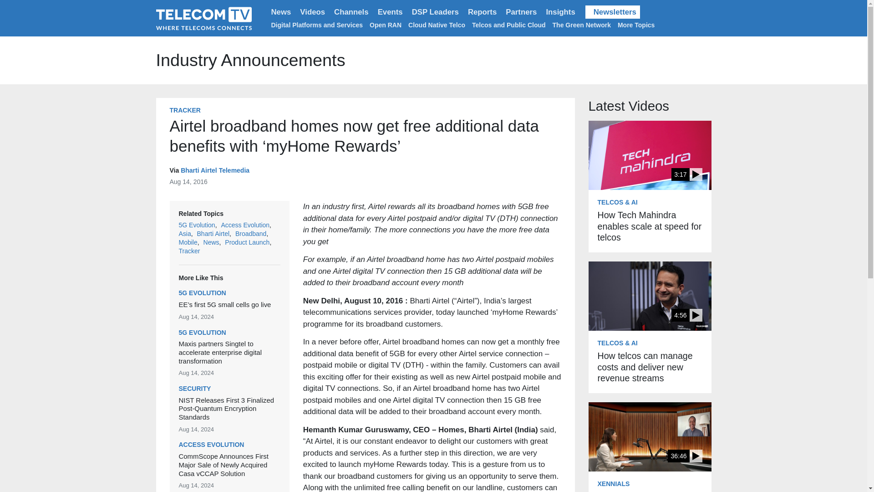 The width and height of the screenshot is (874, 492). I want to click on Telcos and Public Cloud, so click(508, 25).